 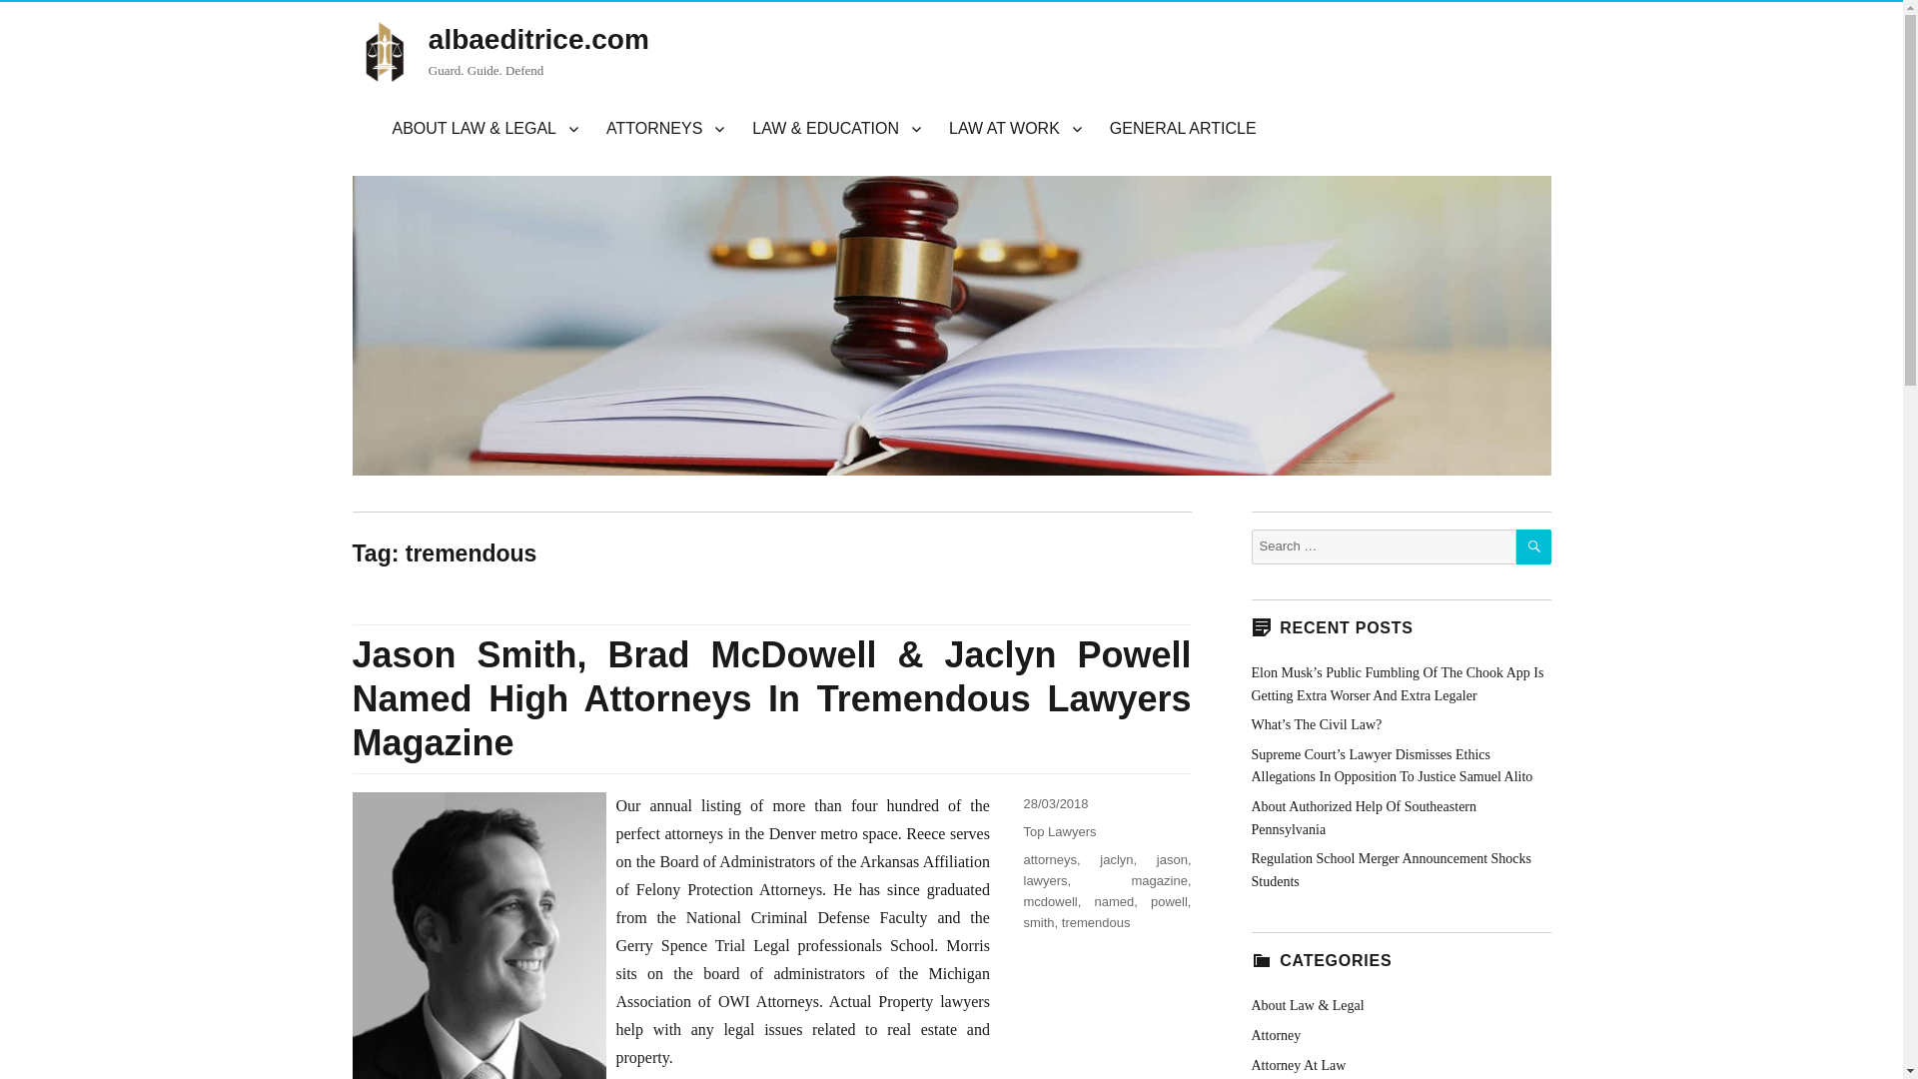 I want to click on albaeditrice.com, so click(x=538, y=39).